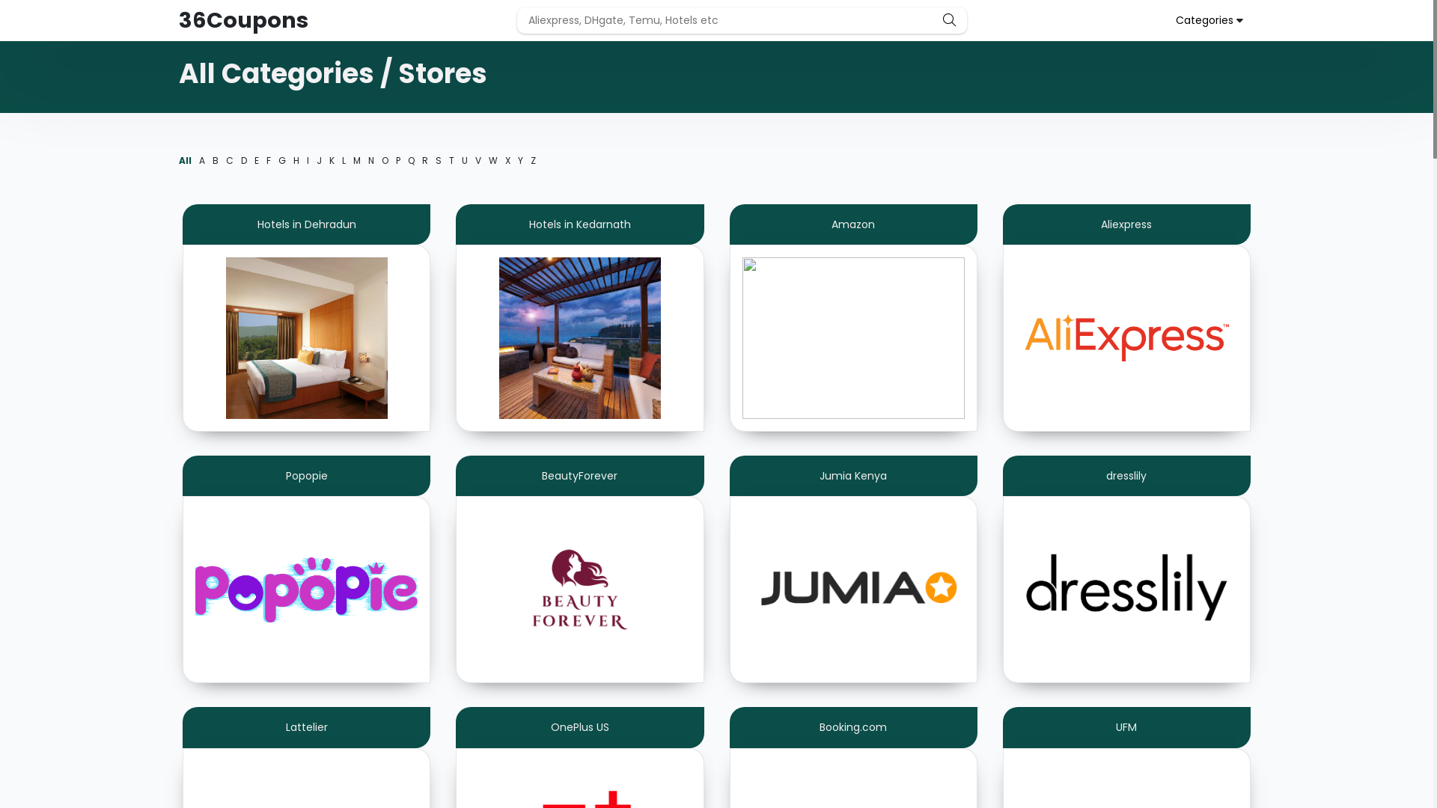 This screenshot has width=1437, height=808. Describe the element at coordinates (244, 21) in the screenshot. I see `36Coupons` at that location.